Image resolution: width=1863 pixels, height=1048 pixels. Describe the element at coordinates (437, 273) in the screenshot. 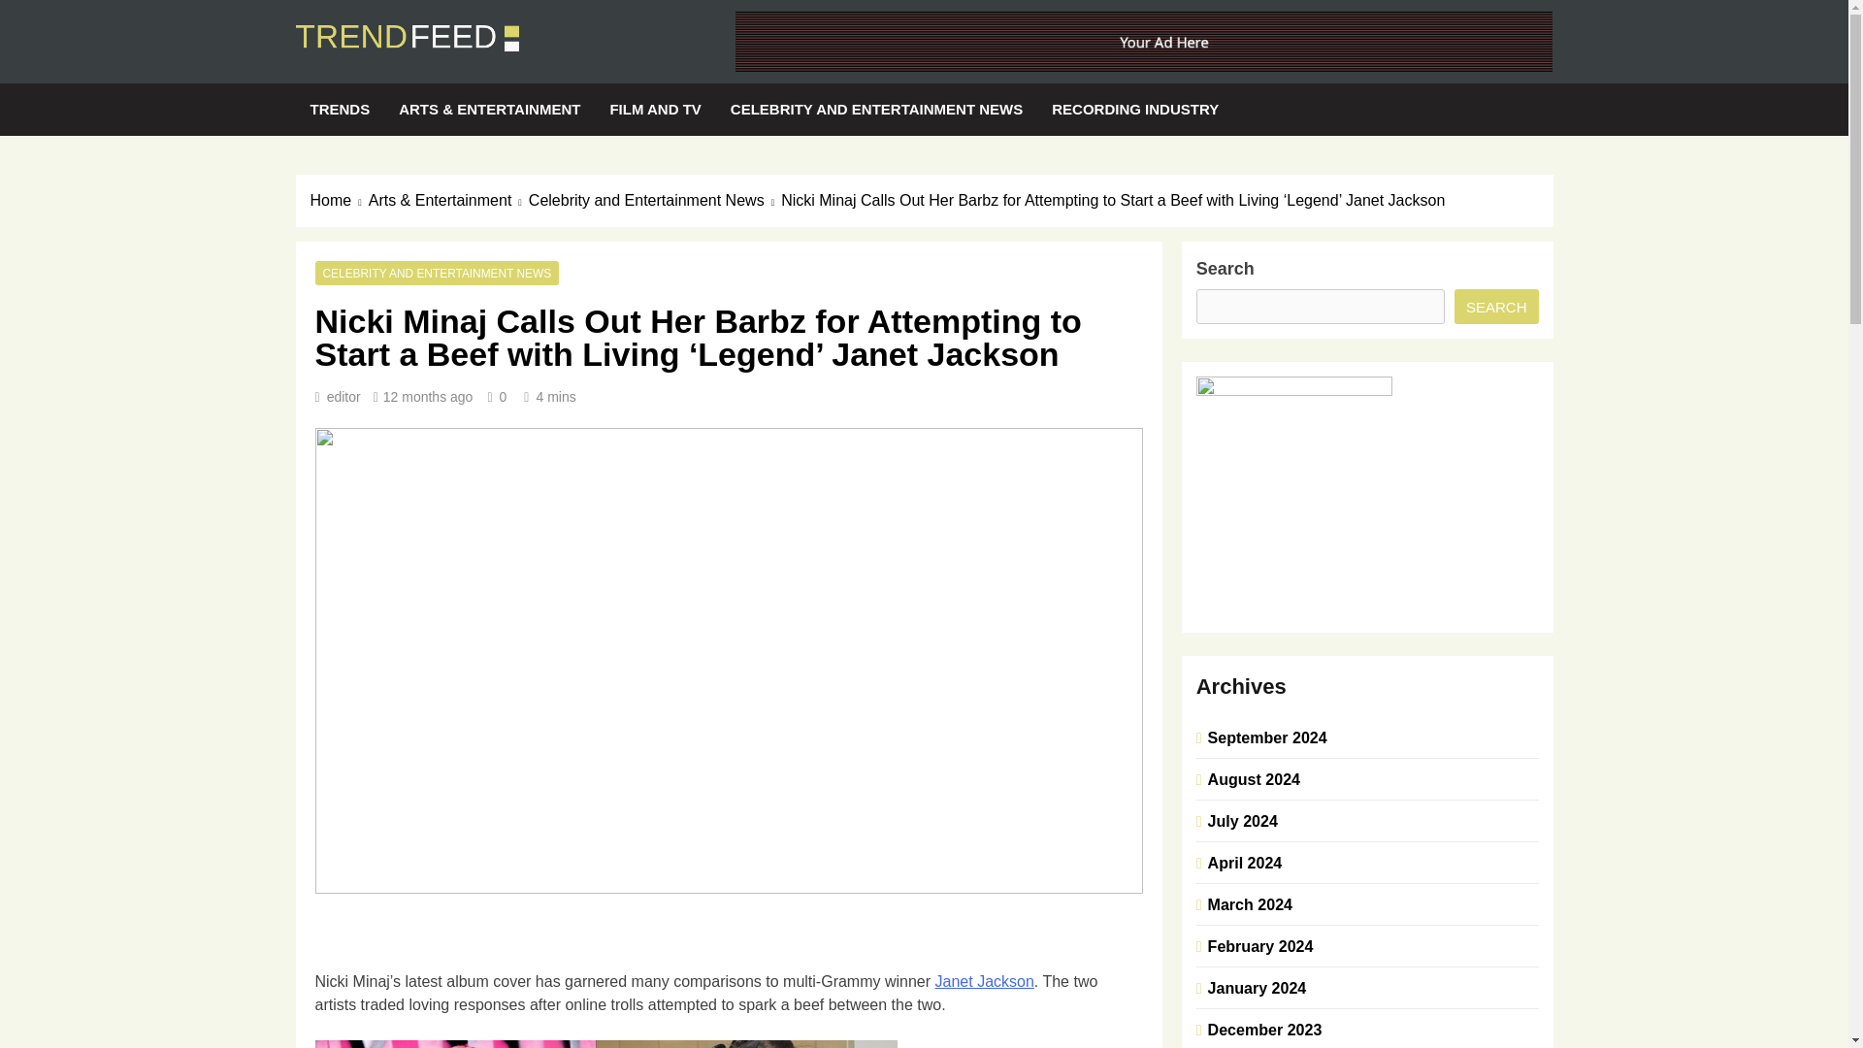

I see `CELEBRITY AND ENTERTAINMENT NEWS` at that location.